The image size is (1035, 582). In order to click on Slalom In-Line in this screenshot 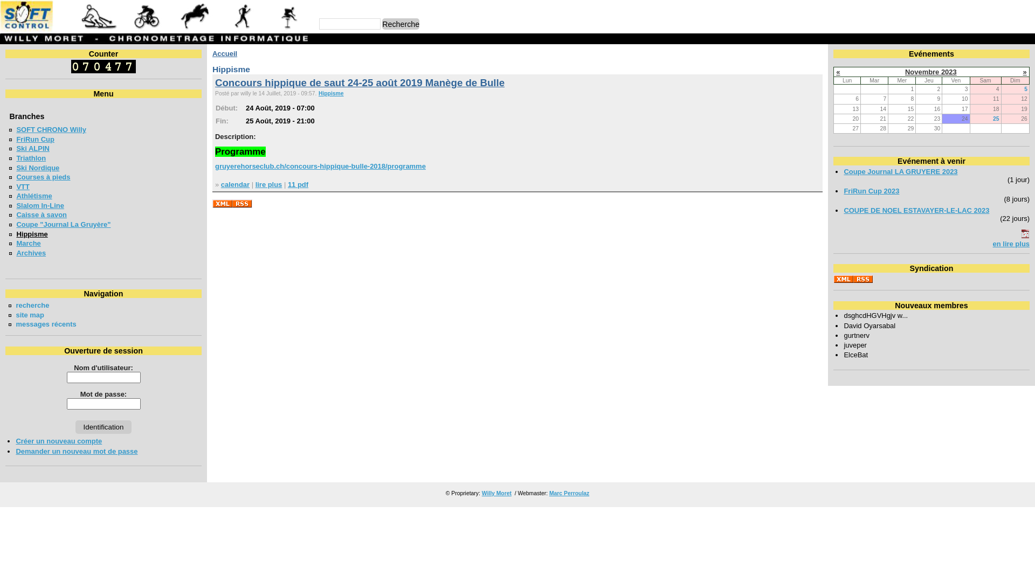, I will do `click(40, 205)`.